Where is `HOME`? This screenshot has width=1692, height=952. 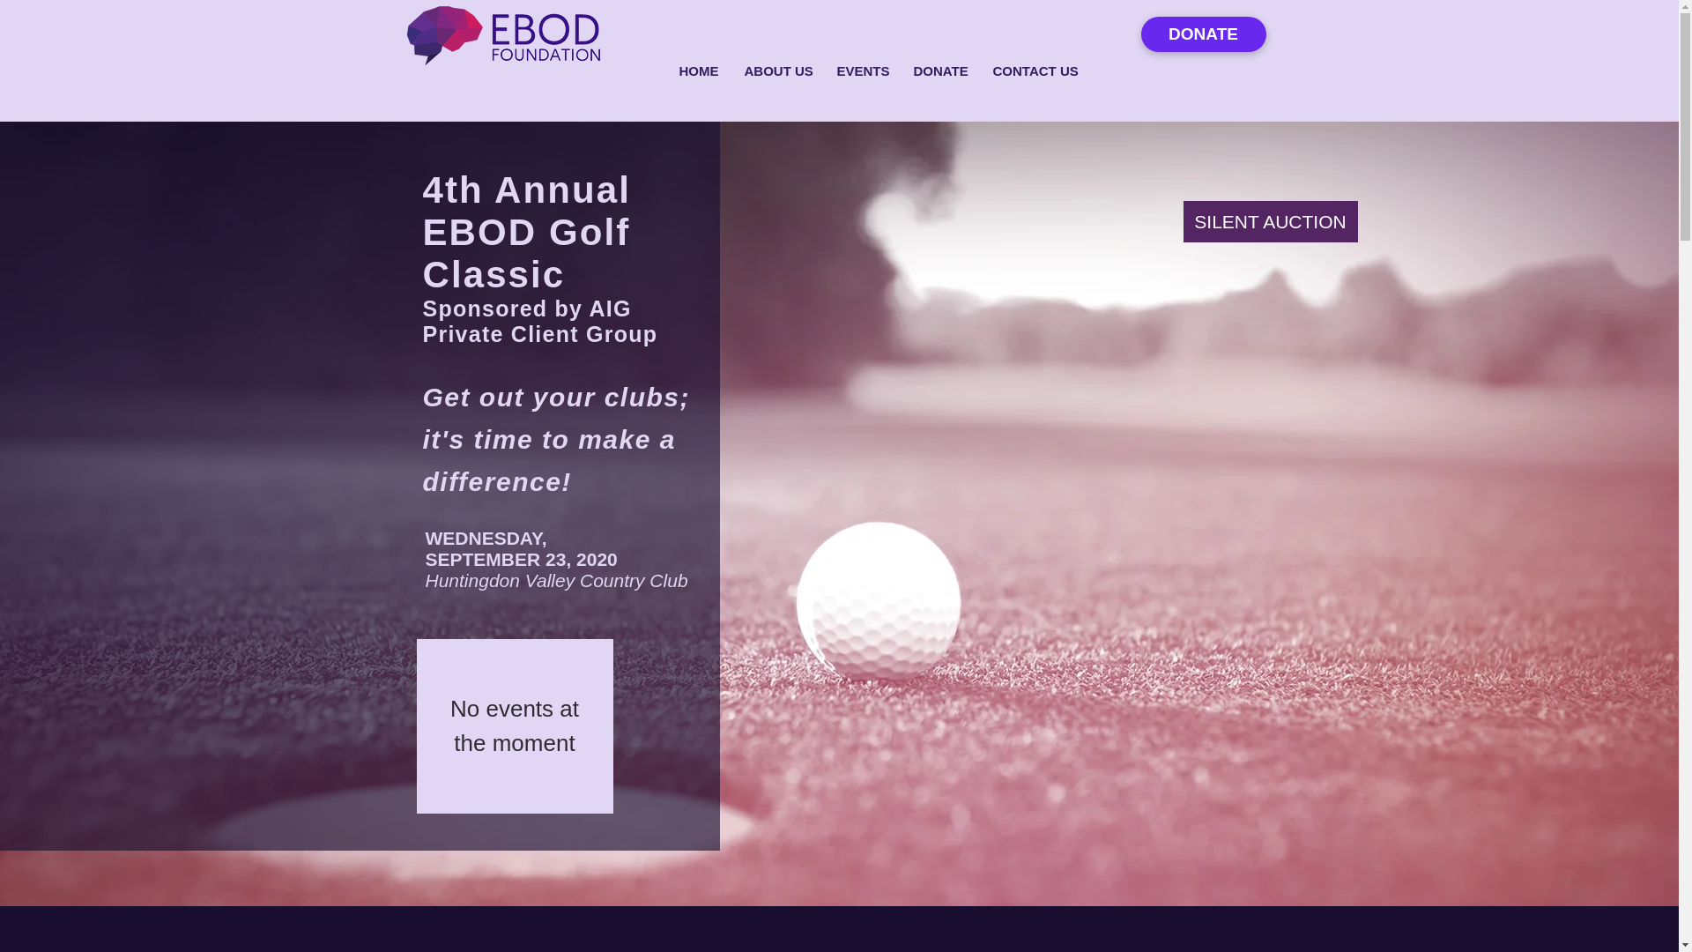 HOME is located at coordinates (698, 71).